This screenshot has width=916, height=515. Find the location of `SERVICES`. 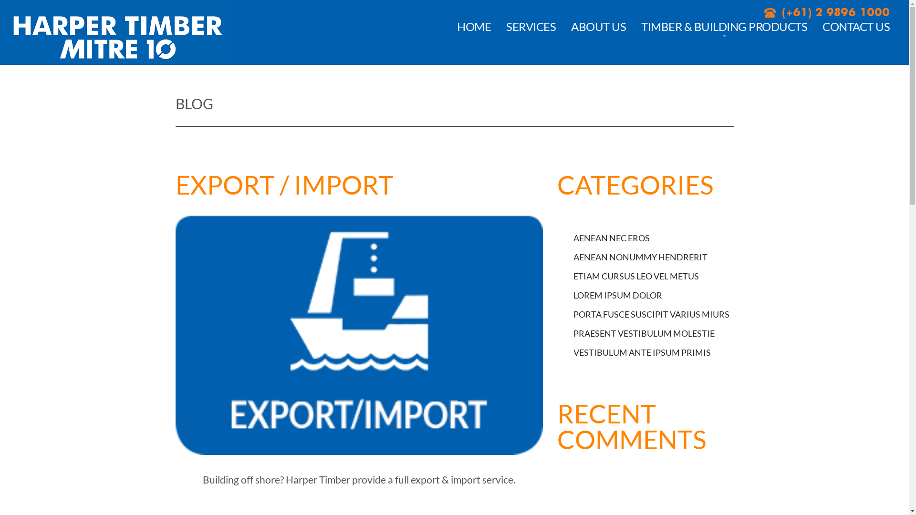

SERVICES is located at coordinates (531, 27).